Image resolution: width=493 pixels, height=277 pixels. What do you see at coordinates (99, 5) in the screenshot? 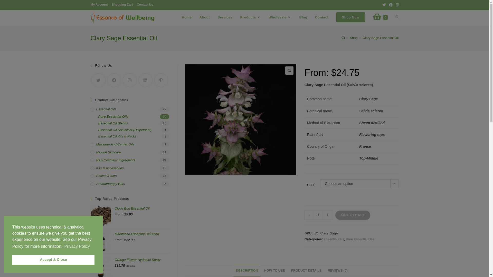
I see `My Account` at bounding box center [99, 5].